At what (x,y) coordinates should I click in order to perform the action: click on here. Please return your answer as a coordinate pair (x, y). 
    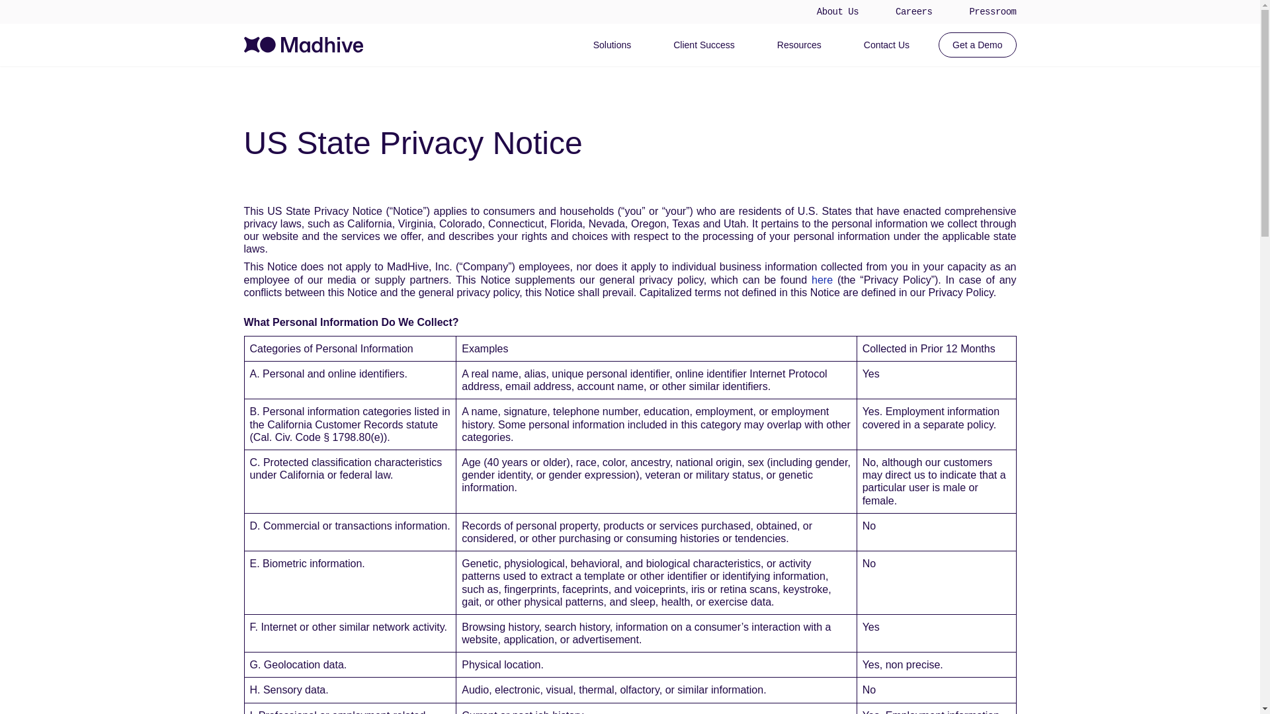
    Looking at the image, I should click on (822, 280).